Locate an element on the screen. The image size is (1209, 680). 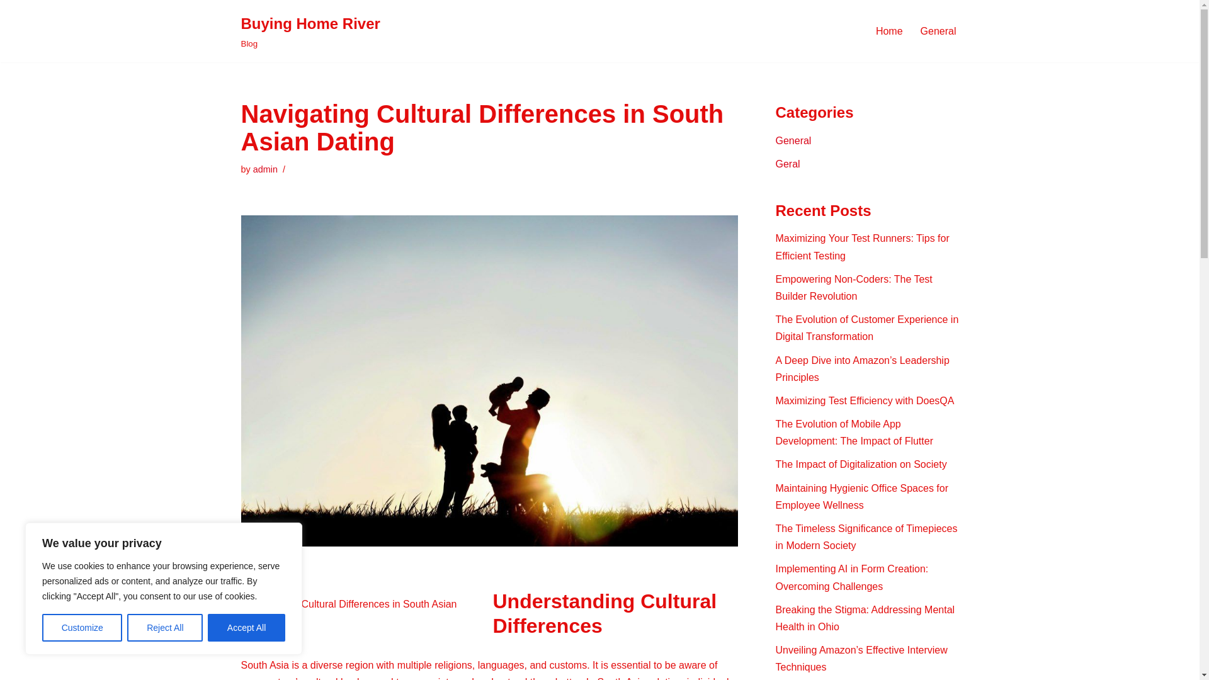
Maximizing Test Efficiency with DoesQA is located at coordinates (865, 400).